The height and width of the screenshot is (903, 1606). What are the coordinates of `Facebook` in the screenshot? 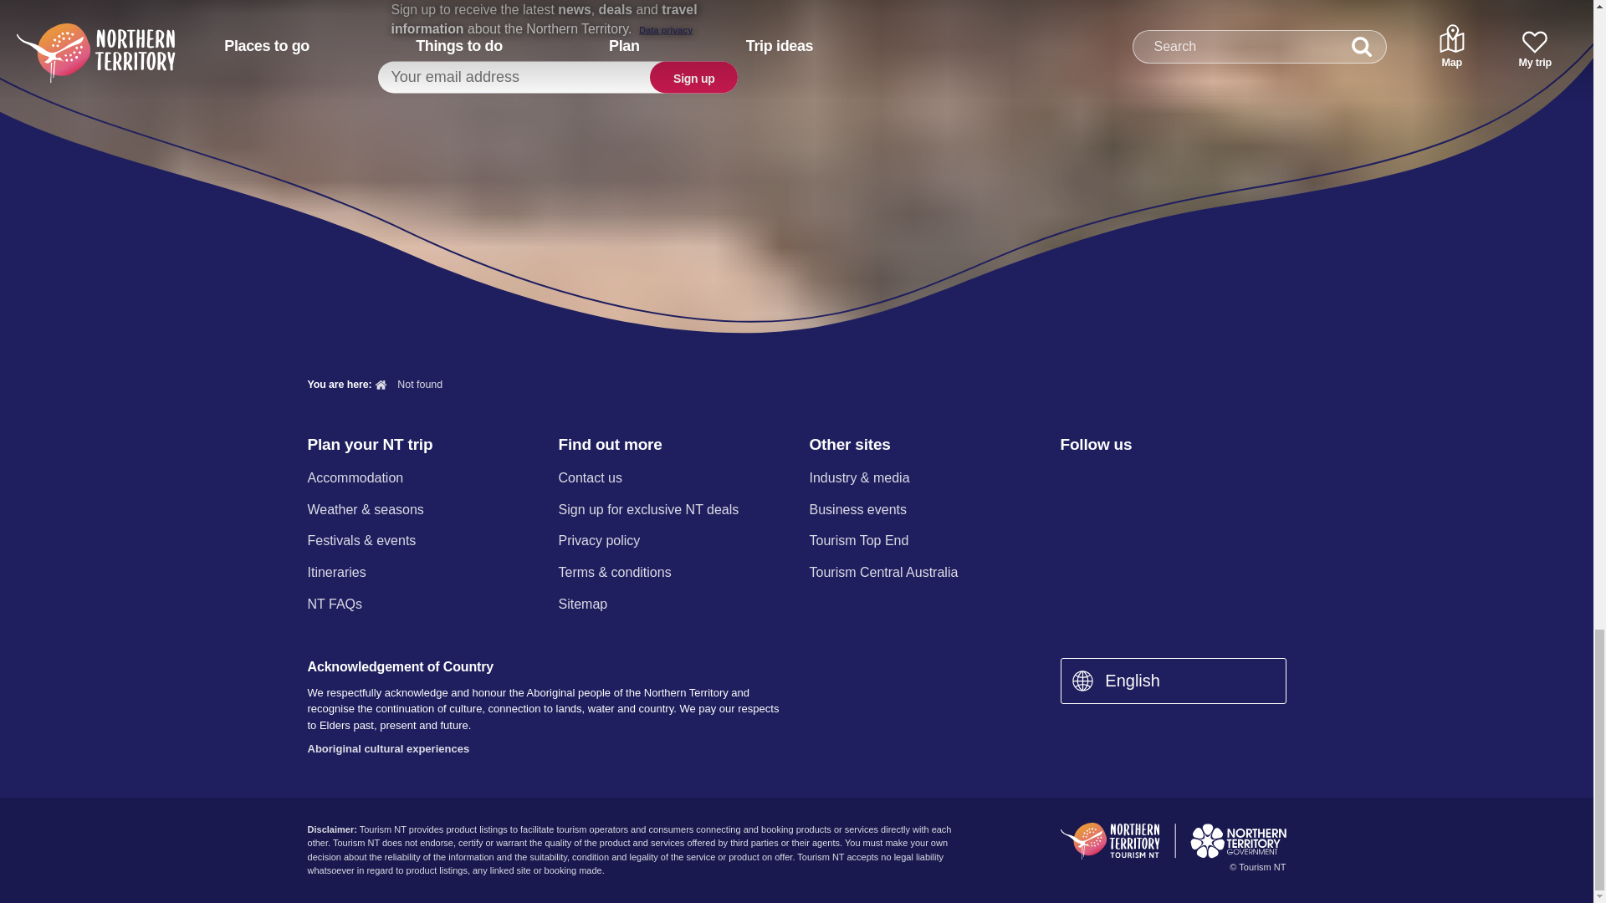 It's located at (1070, 480).